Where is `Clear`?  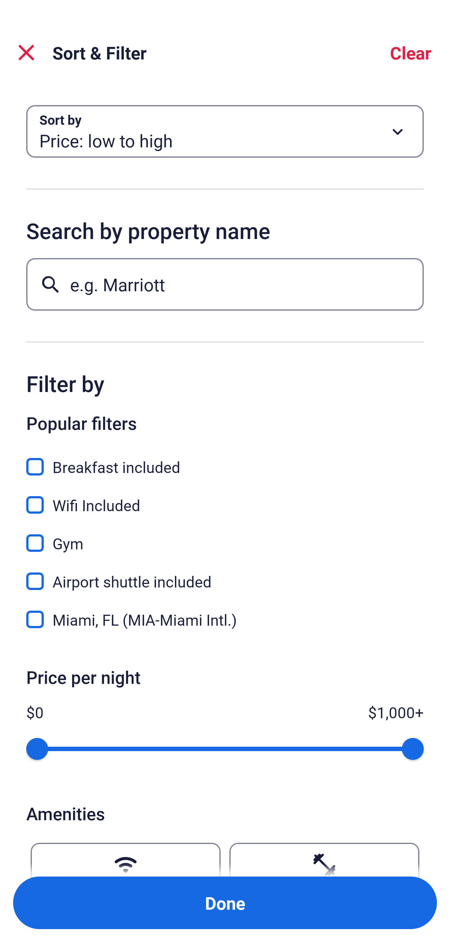 Clear is located at coordinates (411, 53).